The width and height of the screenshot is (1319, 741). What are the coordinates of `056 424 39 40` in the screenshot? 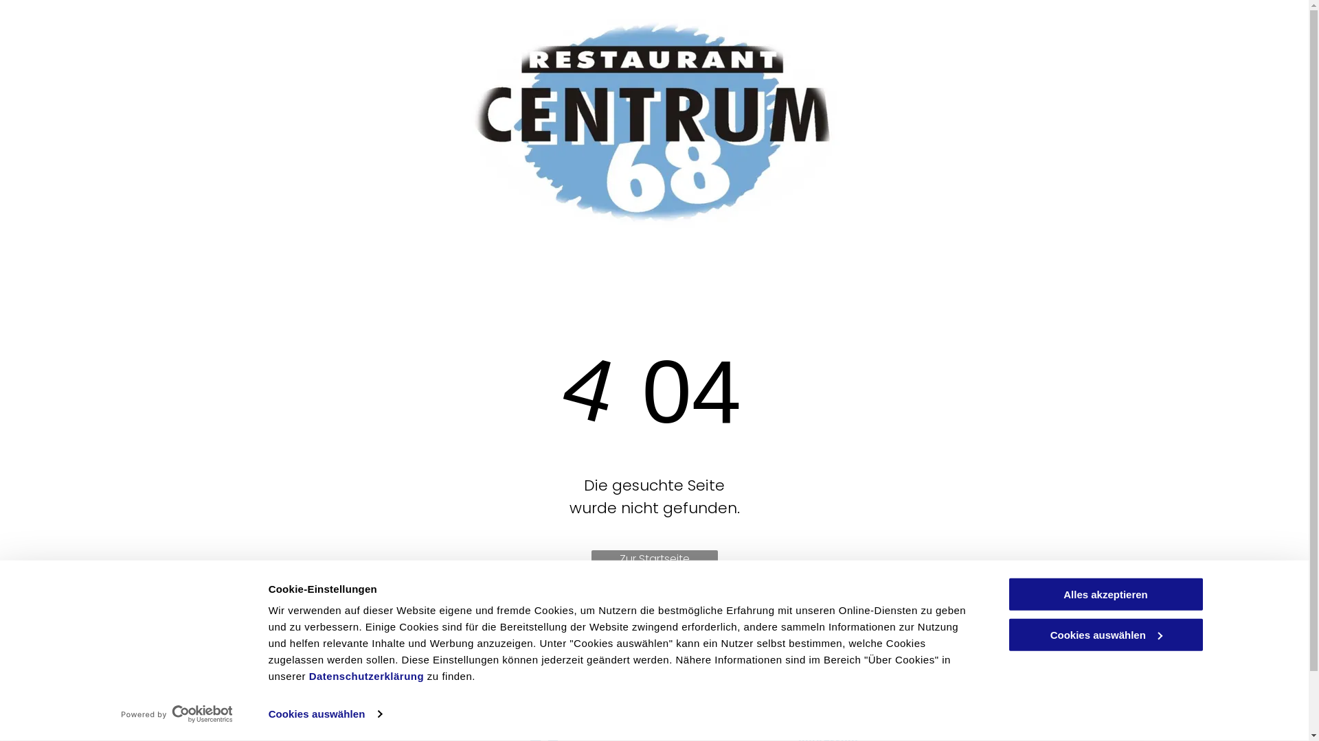 It's located at (581, 661).